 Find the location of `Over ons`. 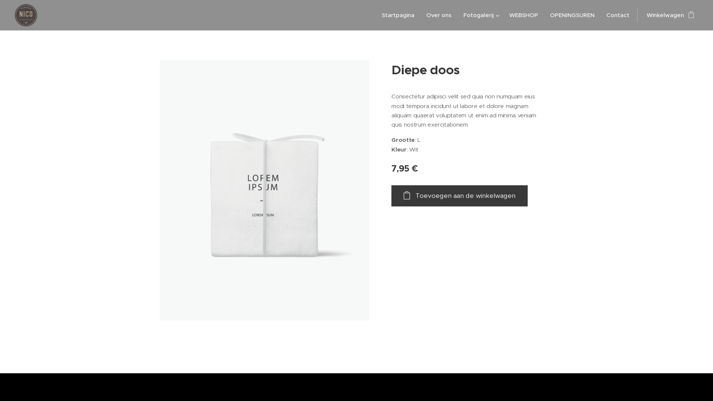

Over ons is located at coordinates (439, 15).